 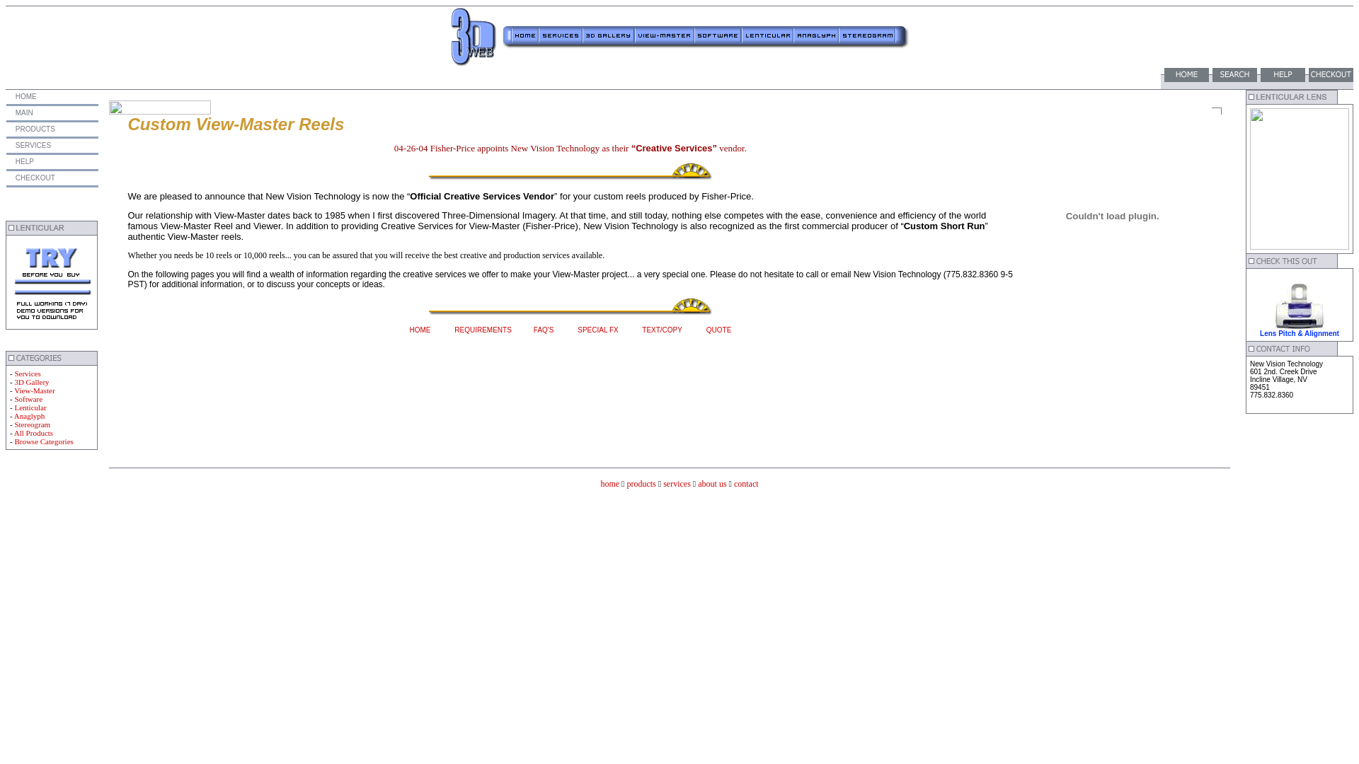 What do you see at coordinates (677, 484) in the screenshot?
I see `services` at bounding box center [677, 484].